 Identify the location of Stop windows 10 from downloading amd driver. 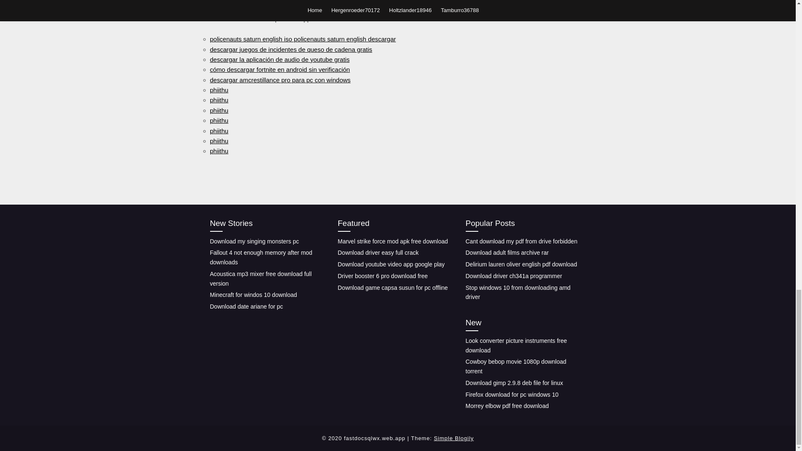
(518, 292).